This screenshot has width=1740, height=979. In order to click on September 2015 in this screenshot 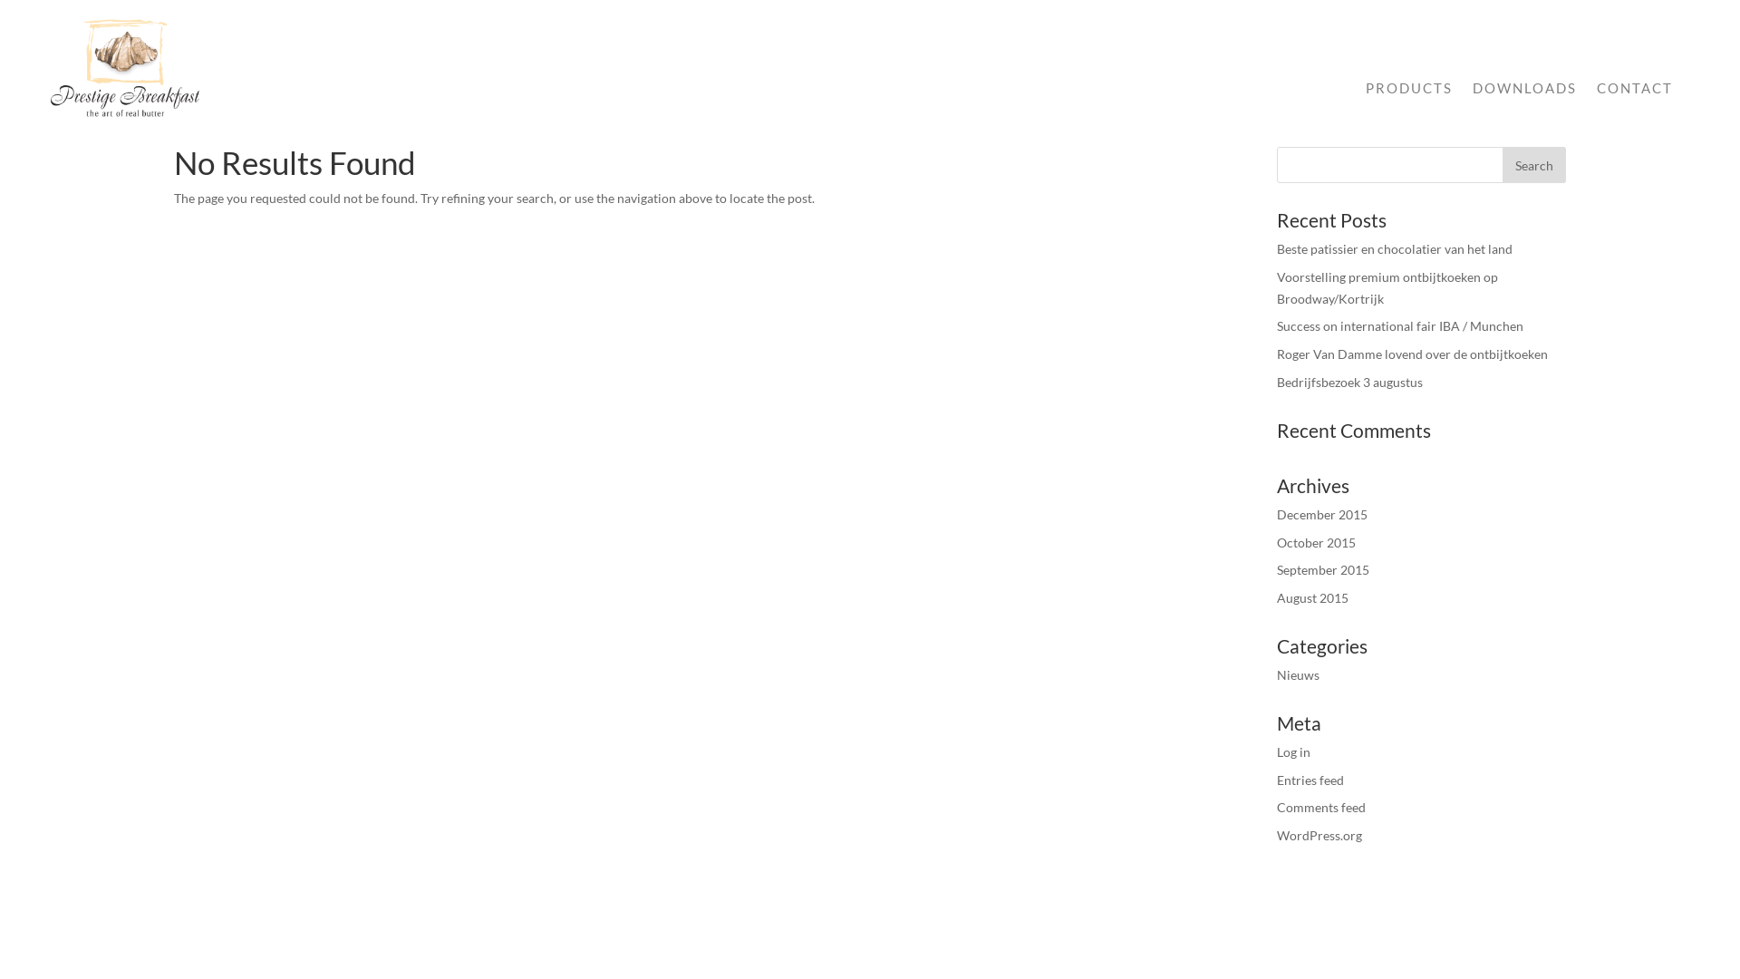, I will do `click(1323, 569)`.